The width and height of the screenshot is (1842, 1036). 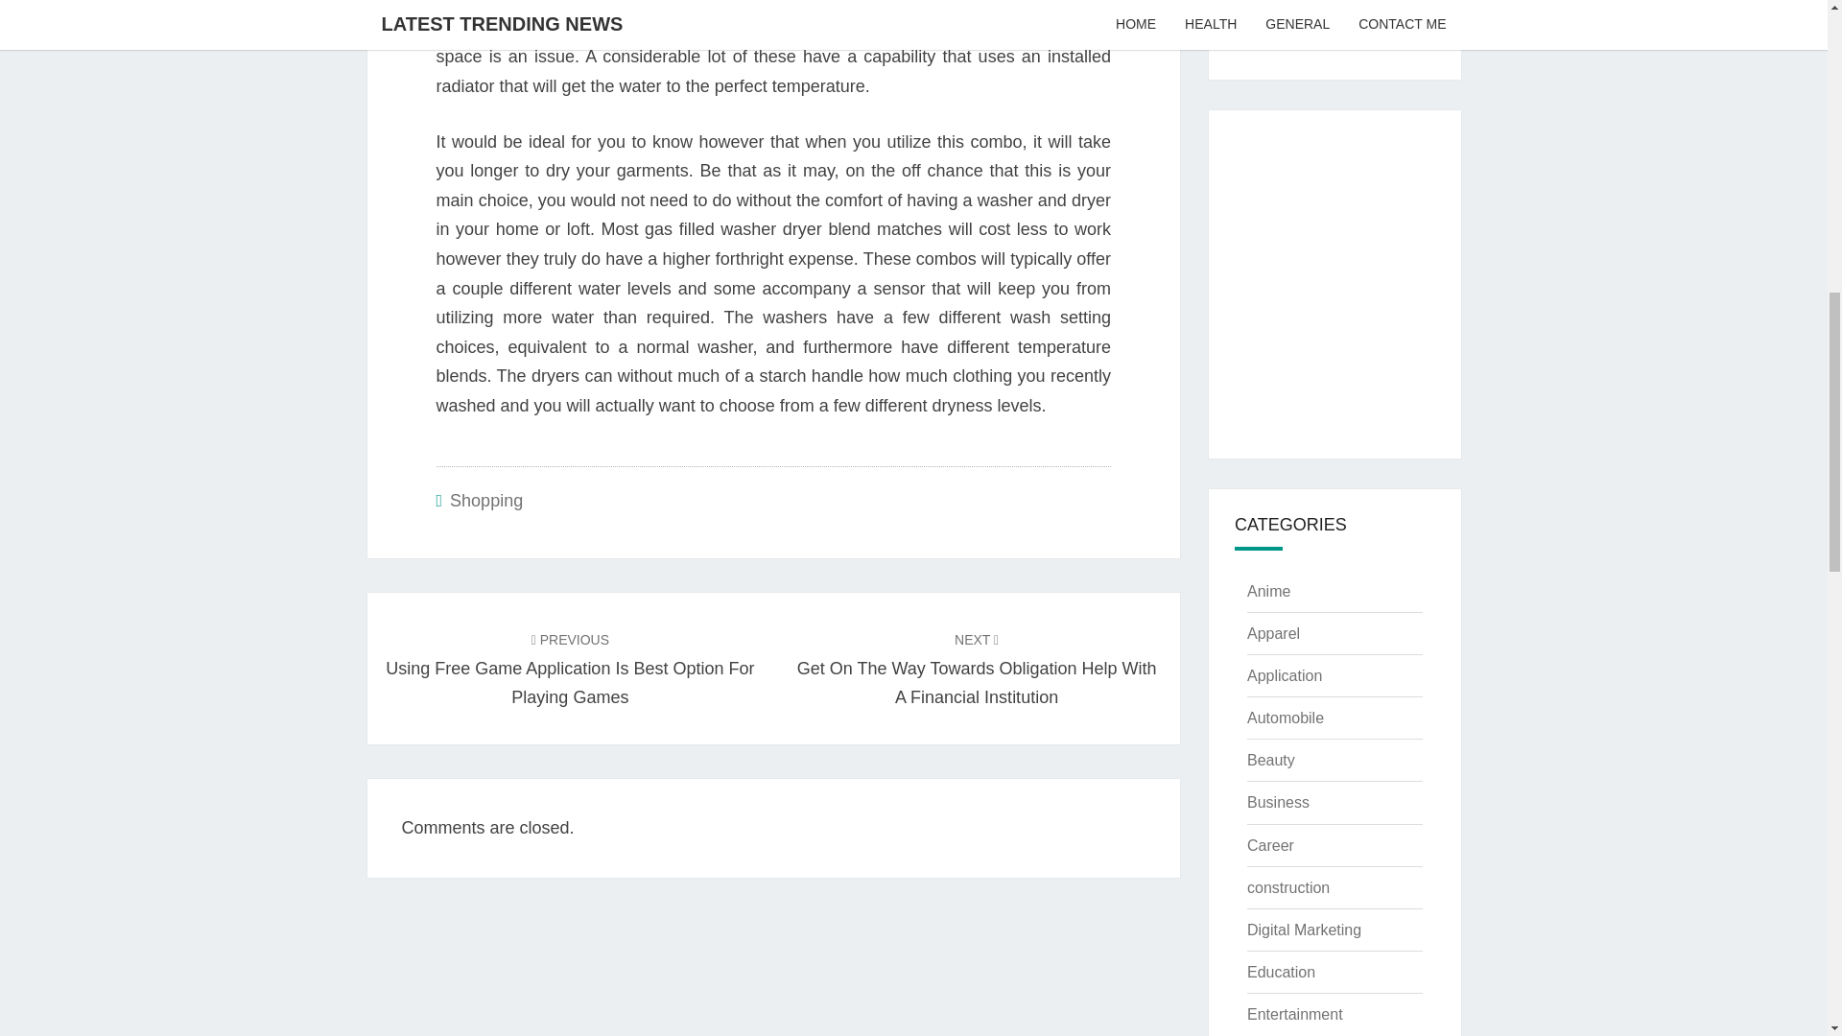 I want to click on Automobile, so click(x=1286, y=718).